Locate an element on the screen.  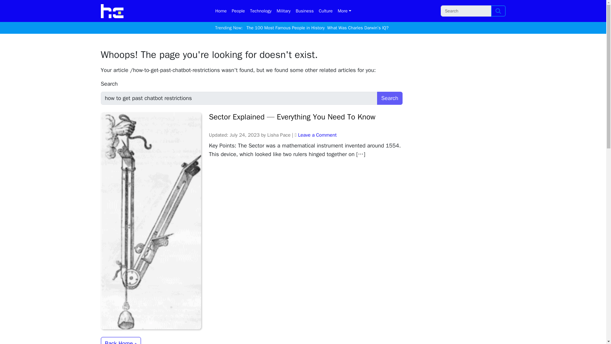
Leave a Comment is located at coordinates (317, 135).